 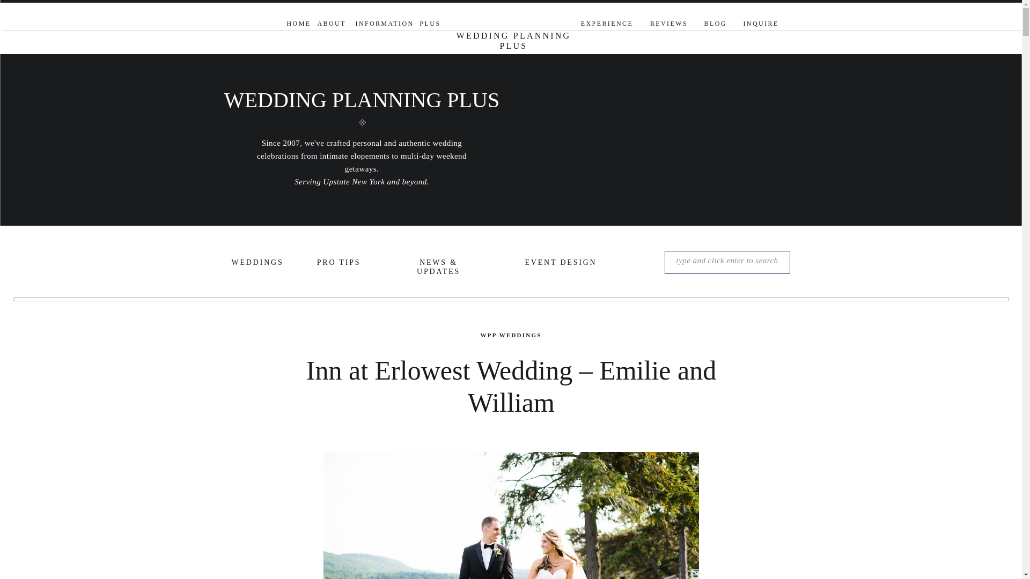 I want to click on REVIEWS, so click(x=668, y=25).